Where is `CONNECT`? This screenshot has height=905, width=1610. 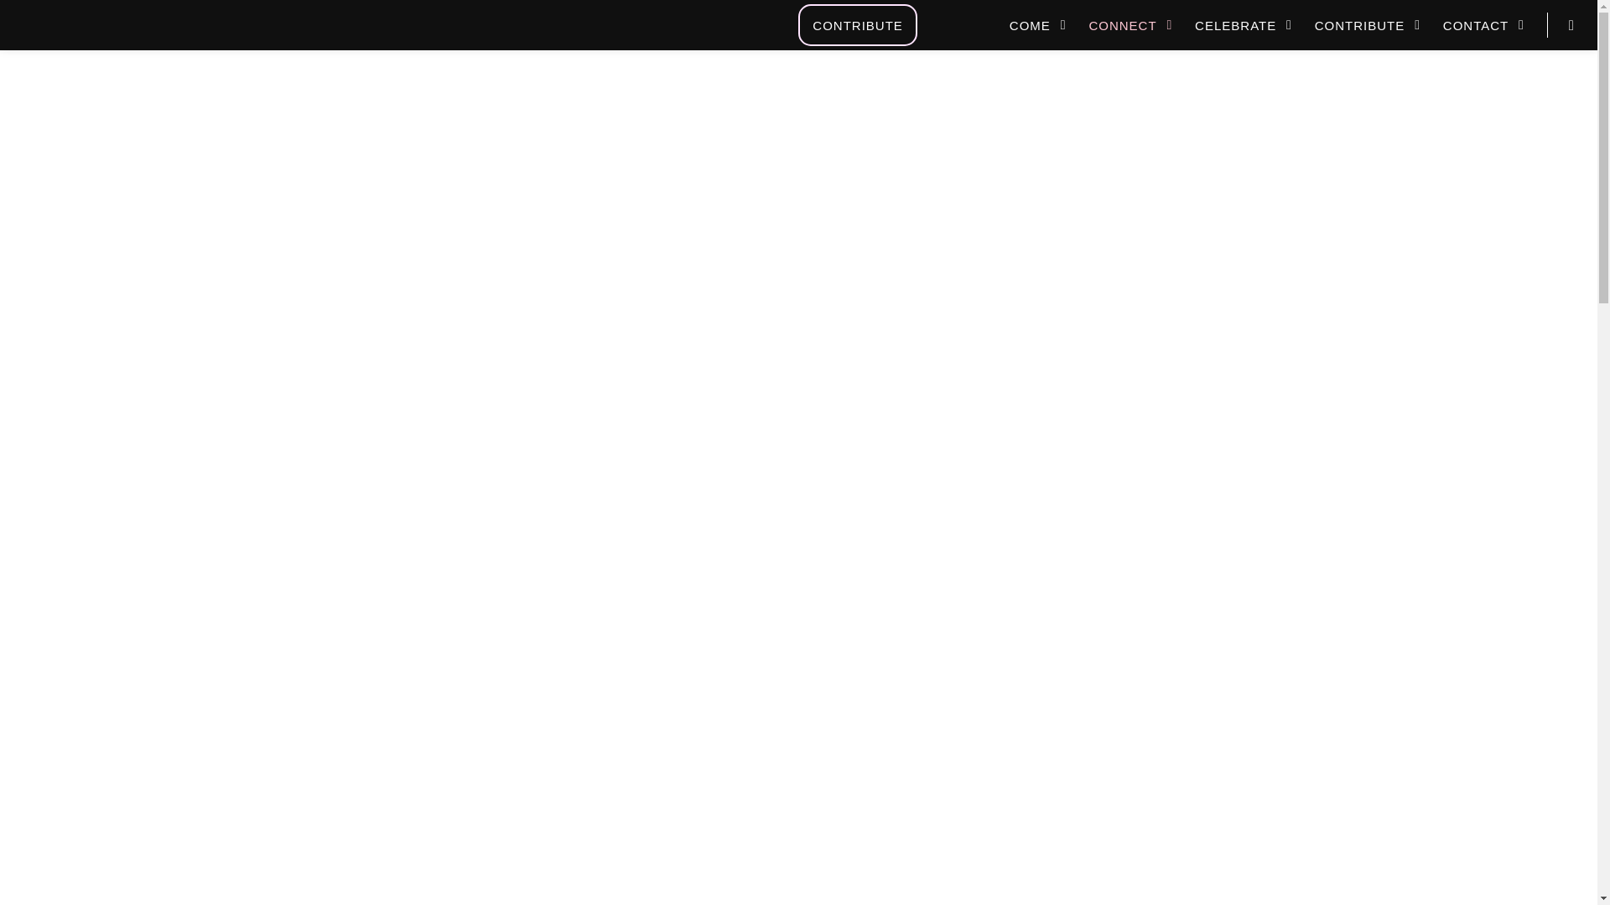 CONNECT is located at coordinates (1133, 25).